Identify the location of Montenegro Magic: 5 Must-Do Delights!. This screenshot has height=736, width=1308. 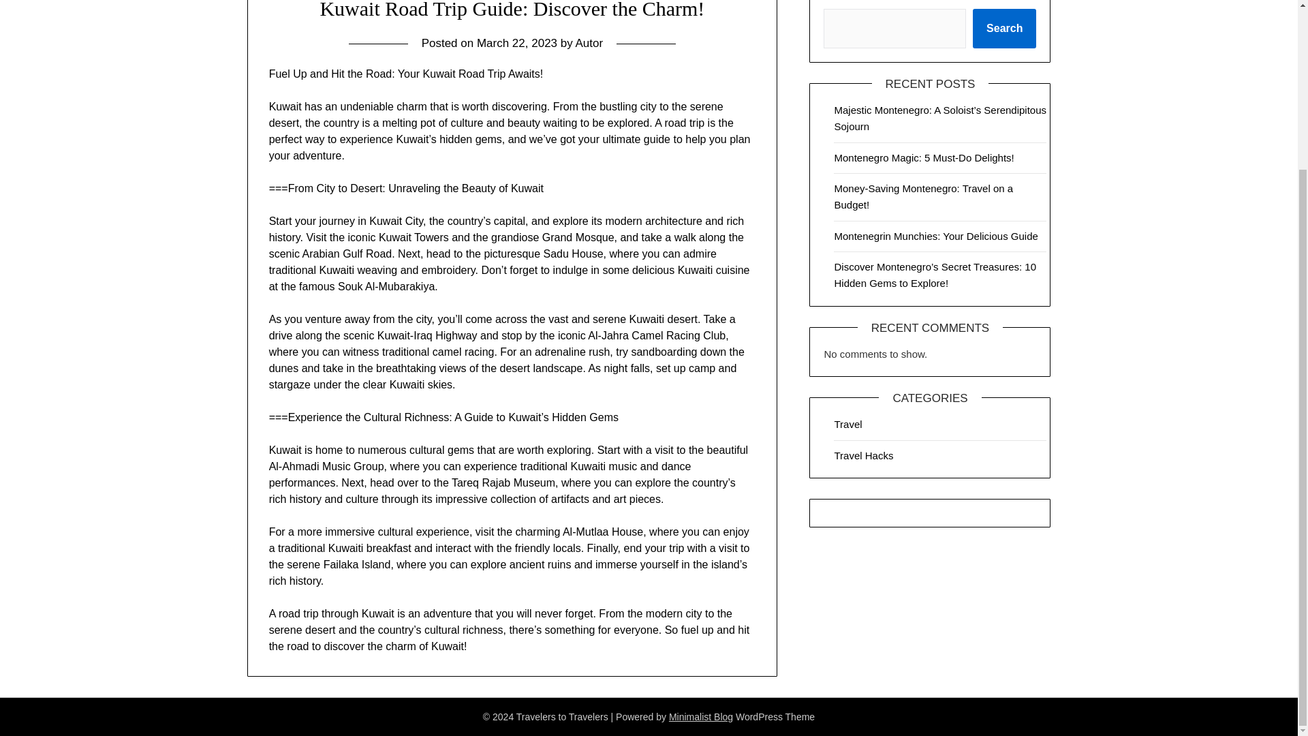
(924, 157).